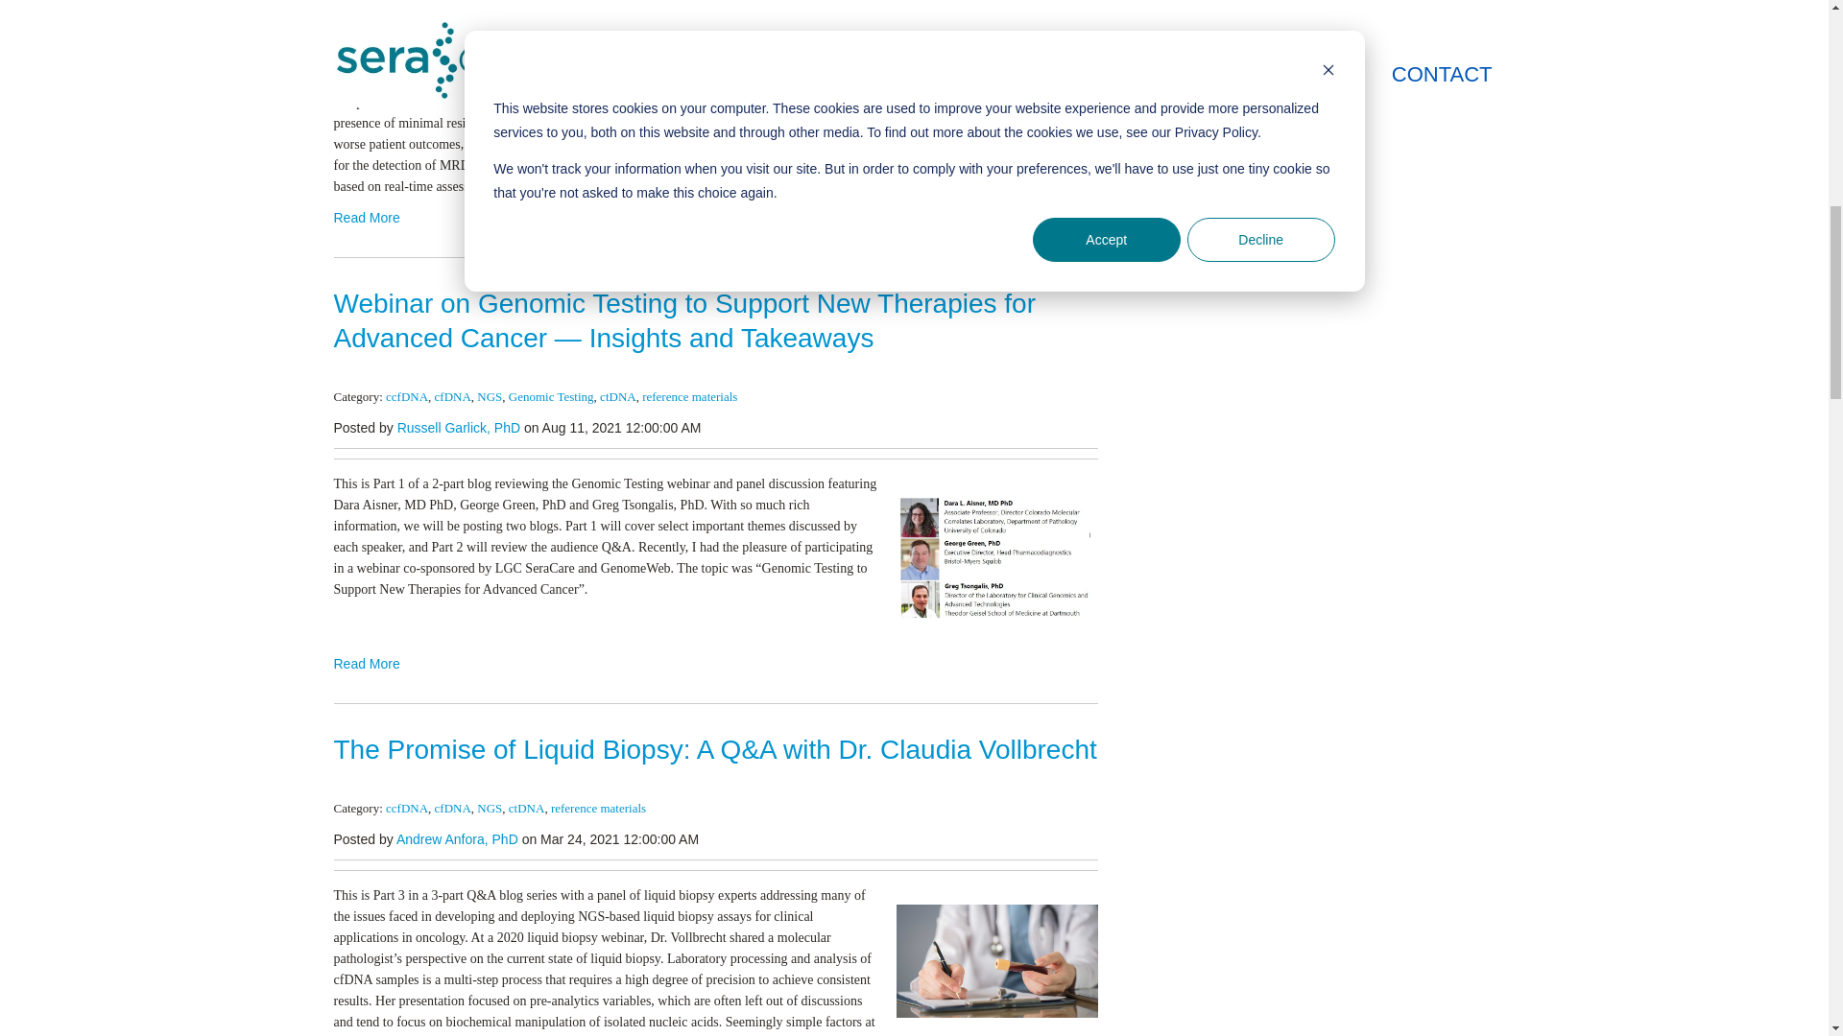  Describe the element at coordinates (406, 397) in the screenshot. I see `ccfDNA` at that location.